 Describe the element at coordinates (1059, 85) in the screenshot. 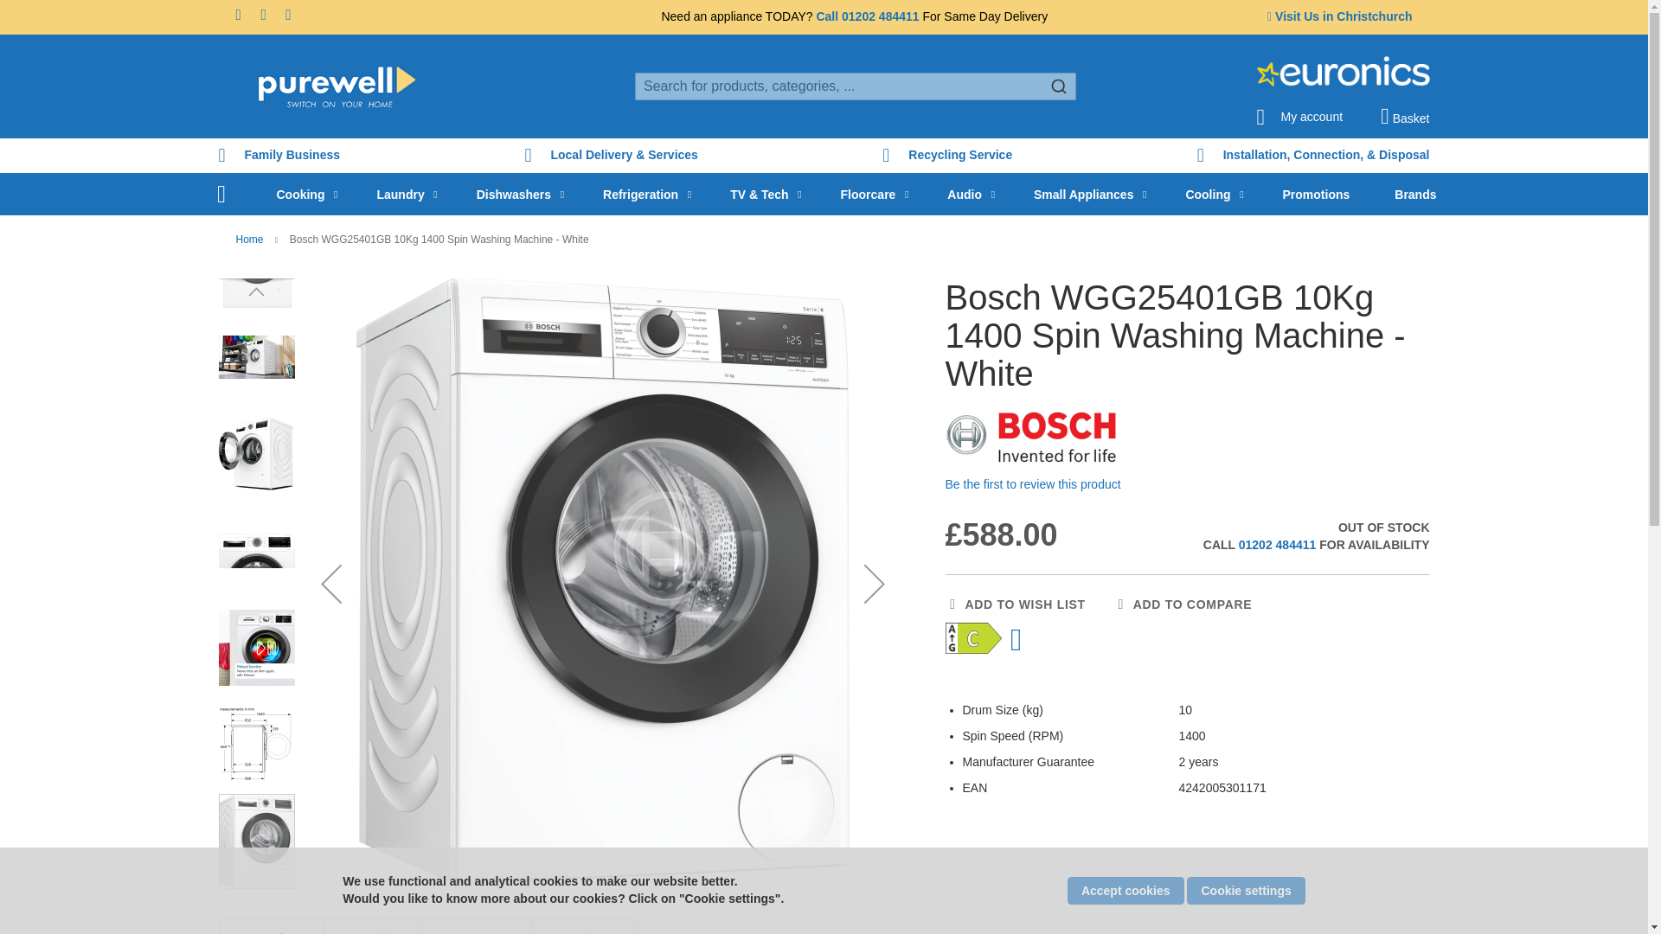

I see `Submit` at that location.